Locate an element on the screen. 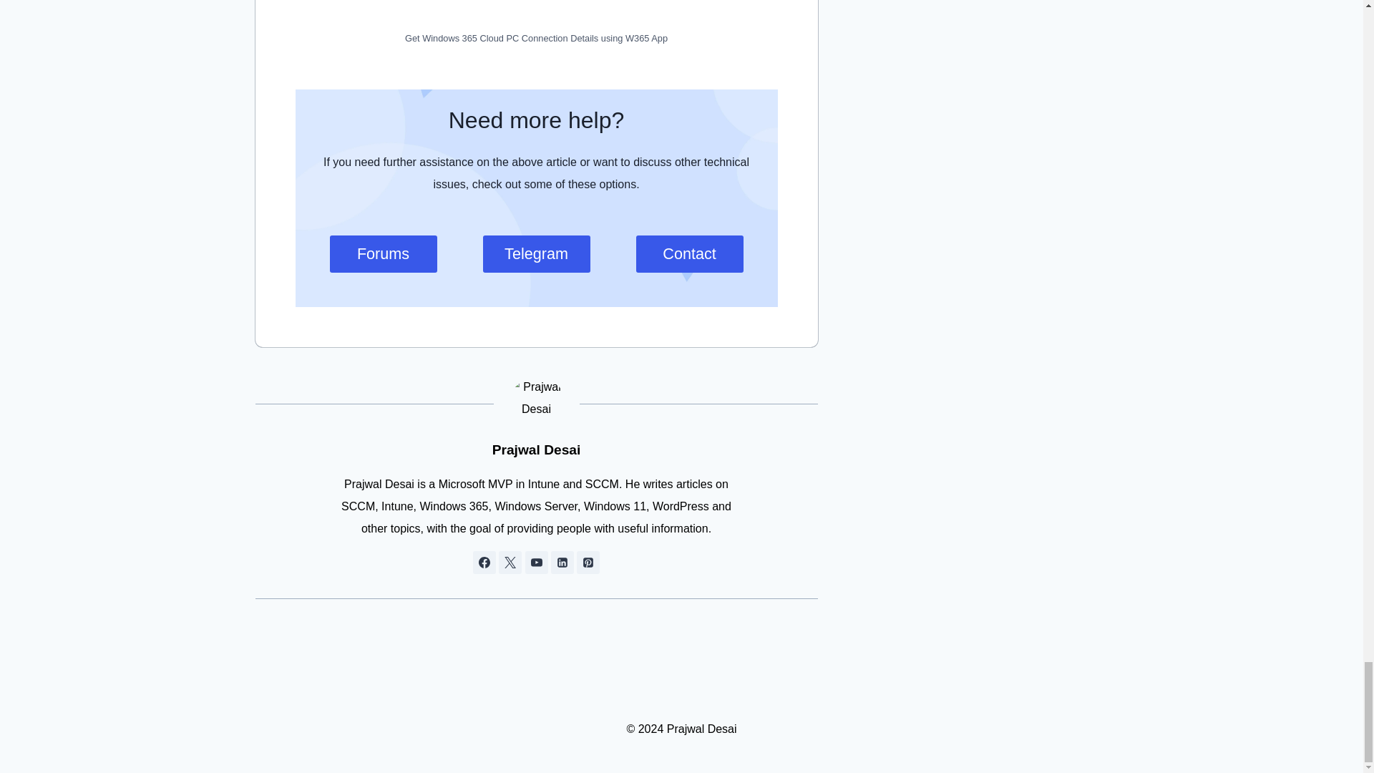 The width and height of the screenshot is (1374, 773). 2 Ways to Get Windows 365 Cloud PC Connection Details 5 is located at coordinates (535, 11).